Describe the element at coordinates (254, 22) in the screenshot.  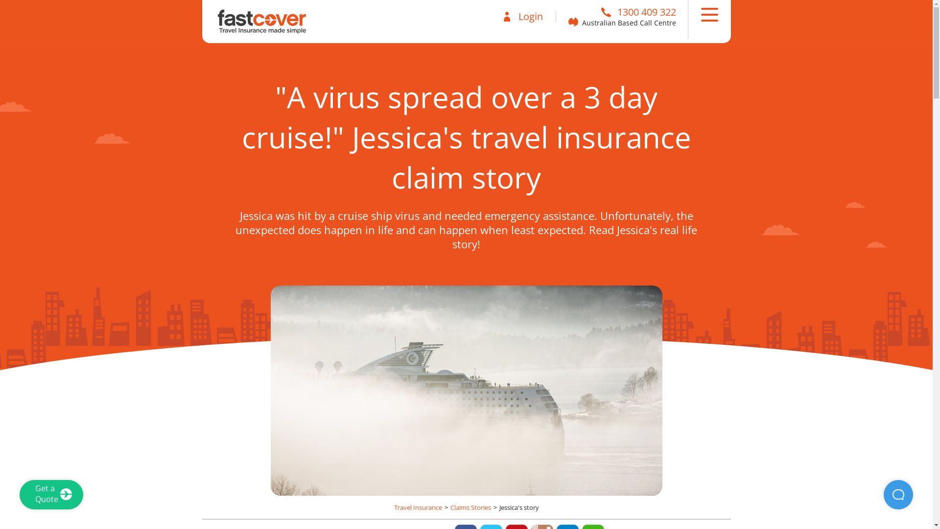
I see `Fast Cover` at that location.